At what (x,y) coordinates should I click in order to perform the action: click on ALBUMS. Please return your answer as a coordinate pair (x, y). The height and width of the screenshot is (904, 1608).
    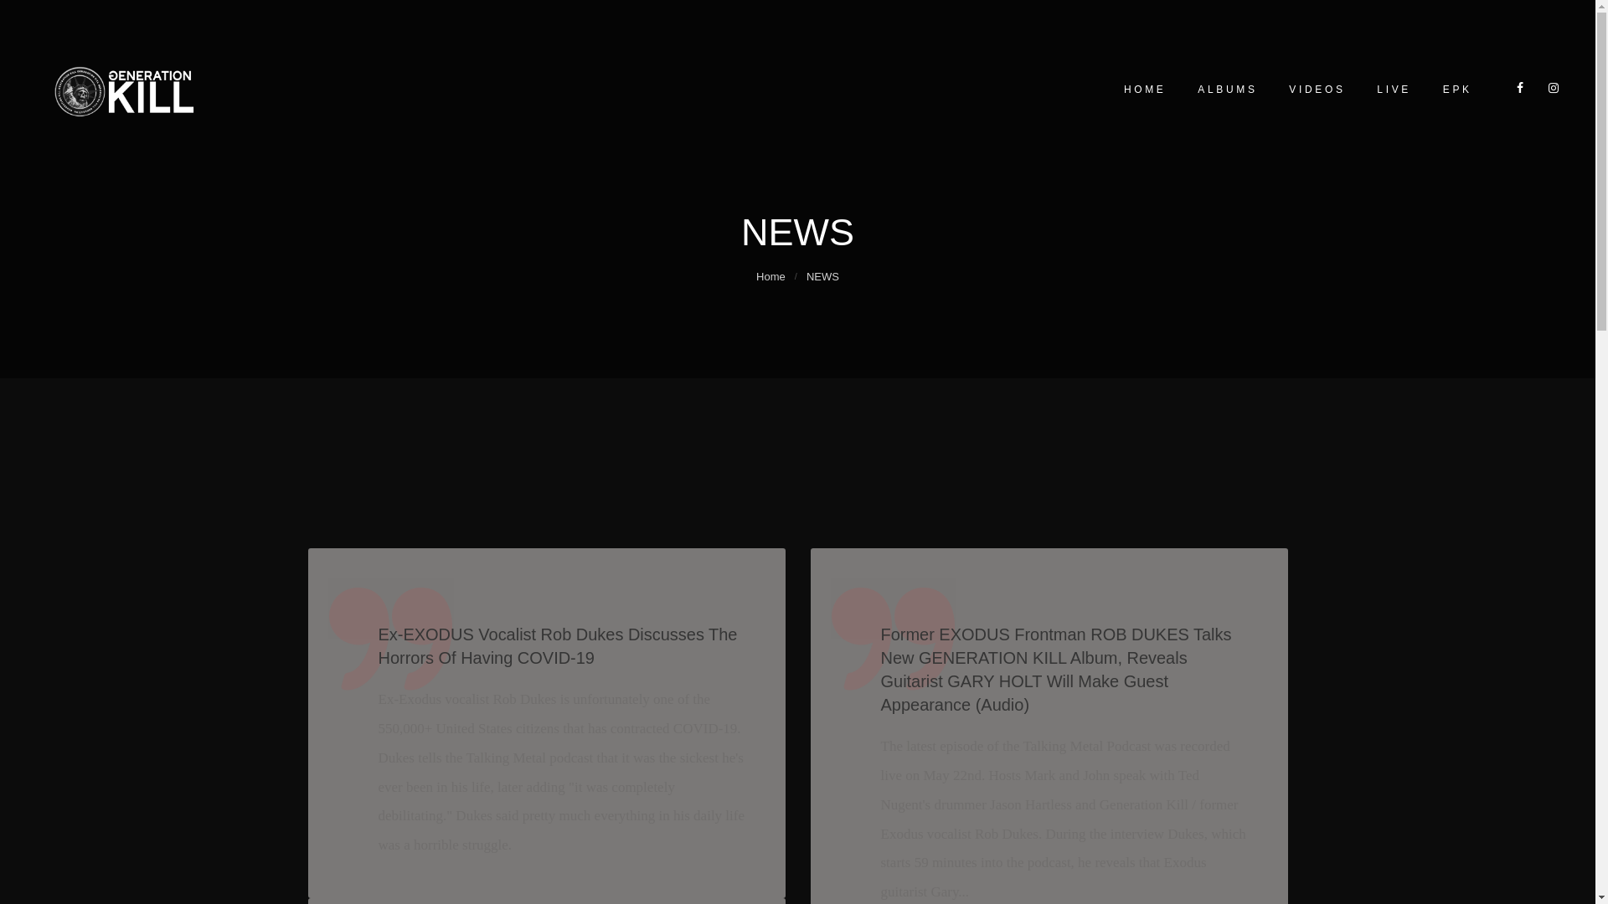
    Looking at the image, I should click on (1226, 89).